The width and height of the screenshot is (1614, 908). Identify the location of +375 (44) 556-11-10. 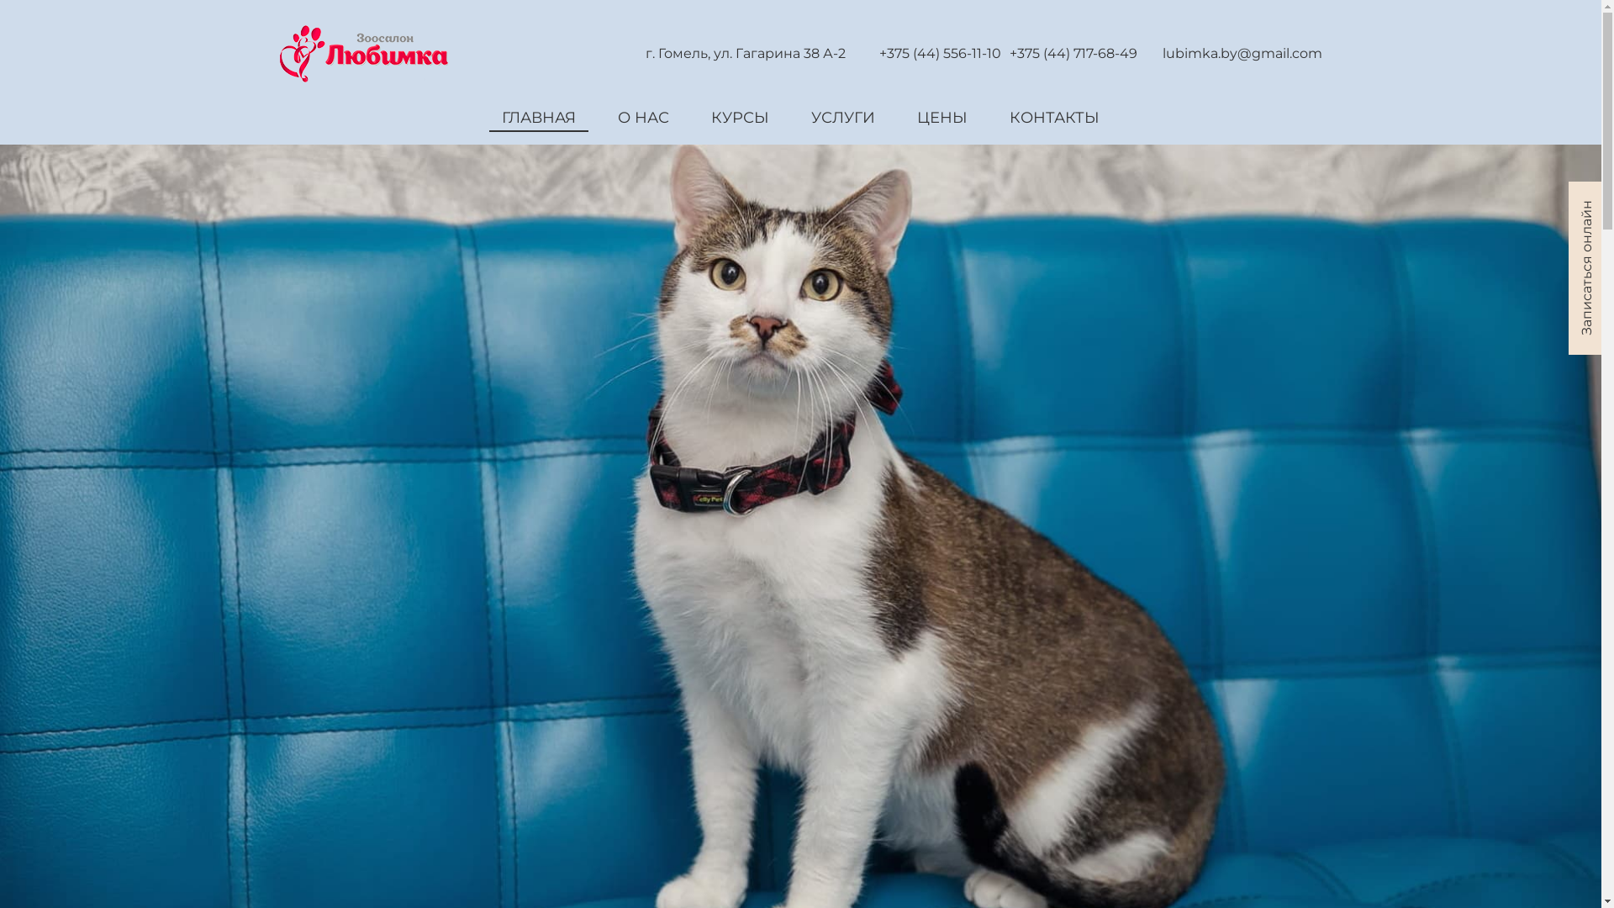
(940, 54).